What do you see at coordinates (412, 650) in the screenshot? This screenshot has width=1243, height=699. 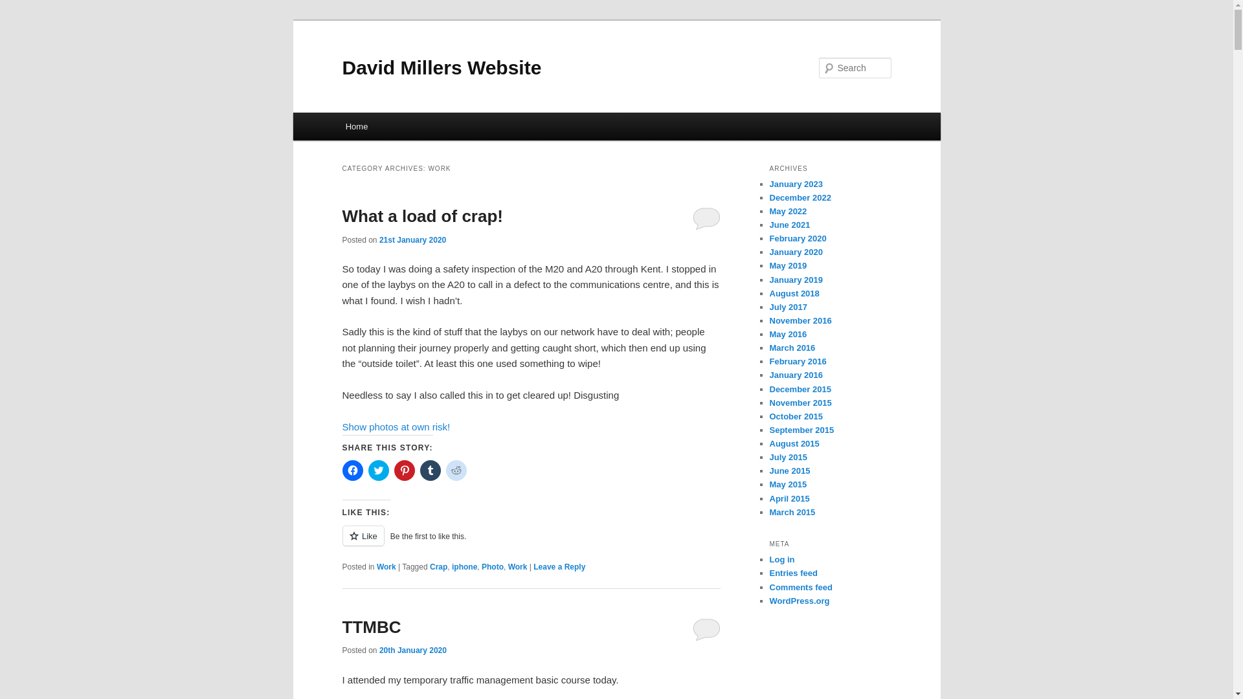 I see `20th January 2020` at bounding box center [412, 650].